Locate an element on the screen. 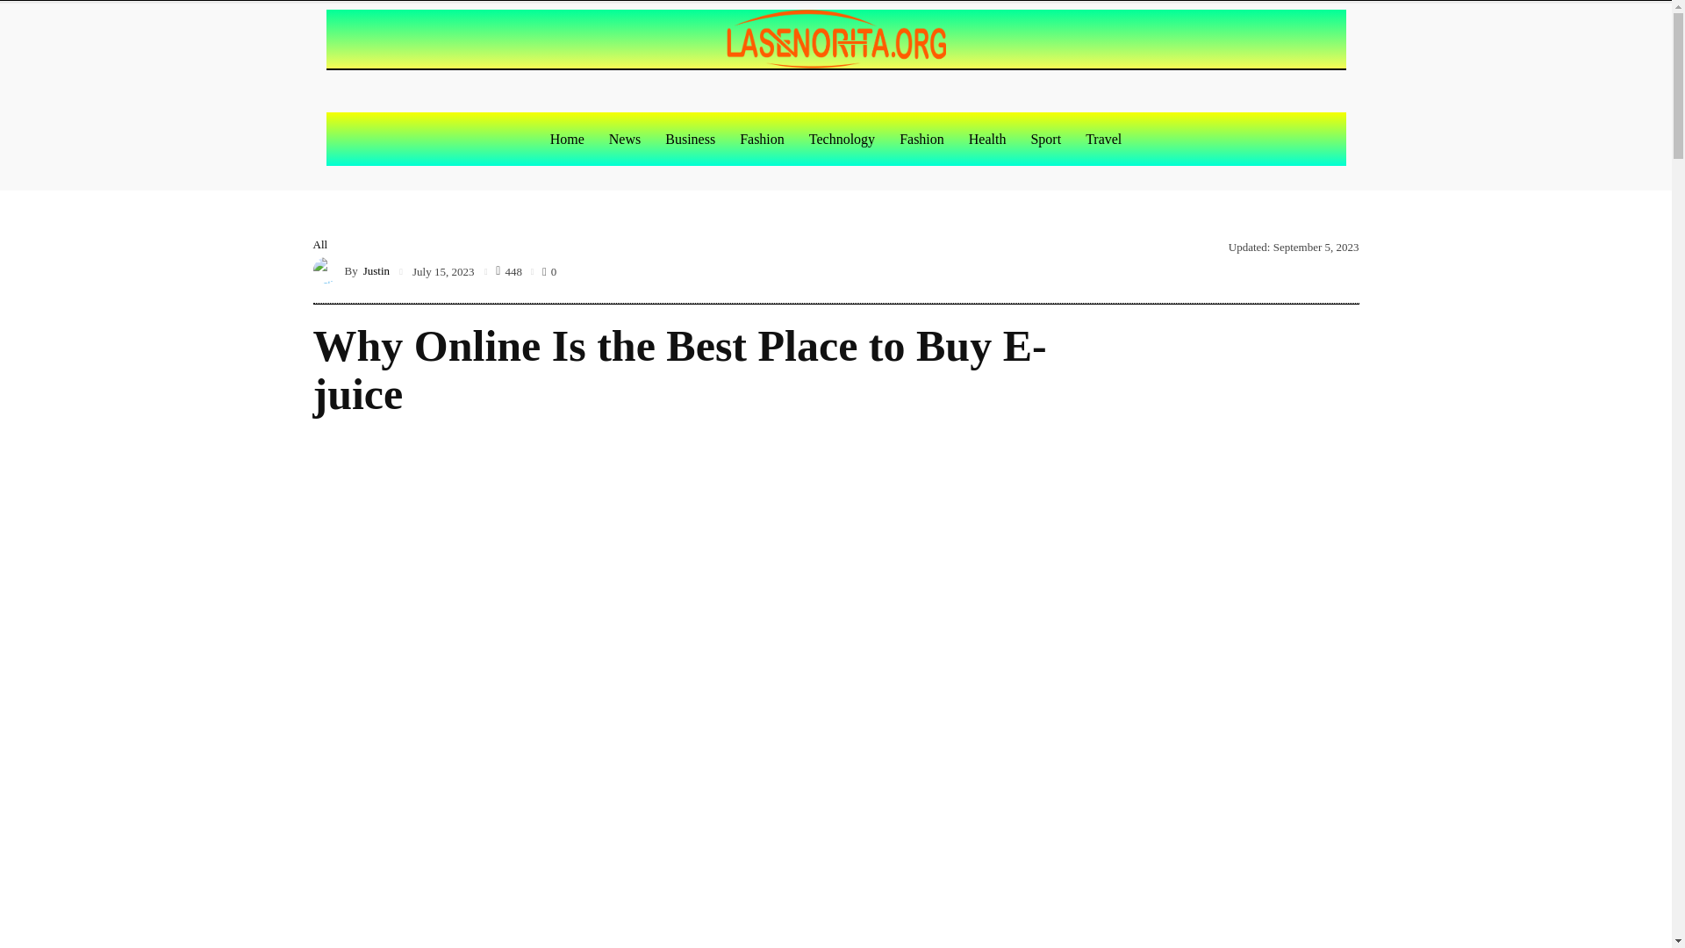 The height and width of the screenshot is (948, 1685). Travel is located at coordinates (1104, 139).